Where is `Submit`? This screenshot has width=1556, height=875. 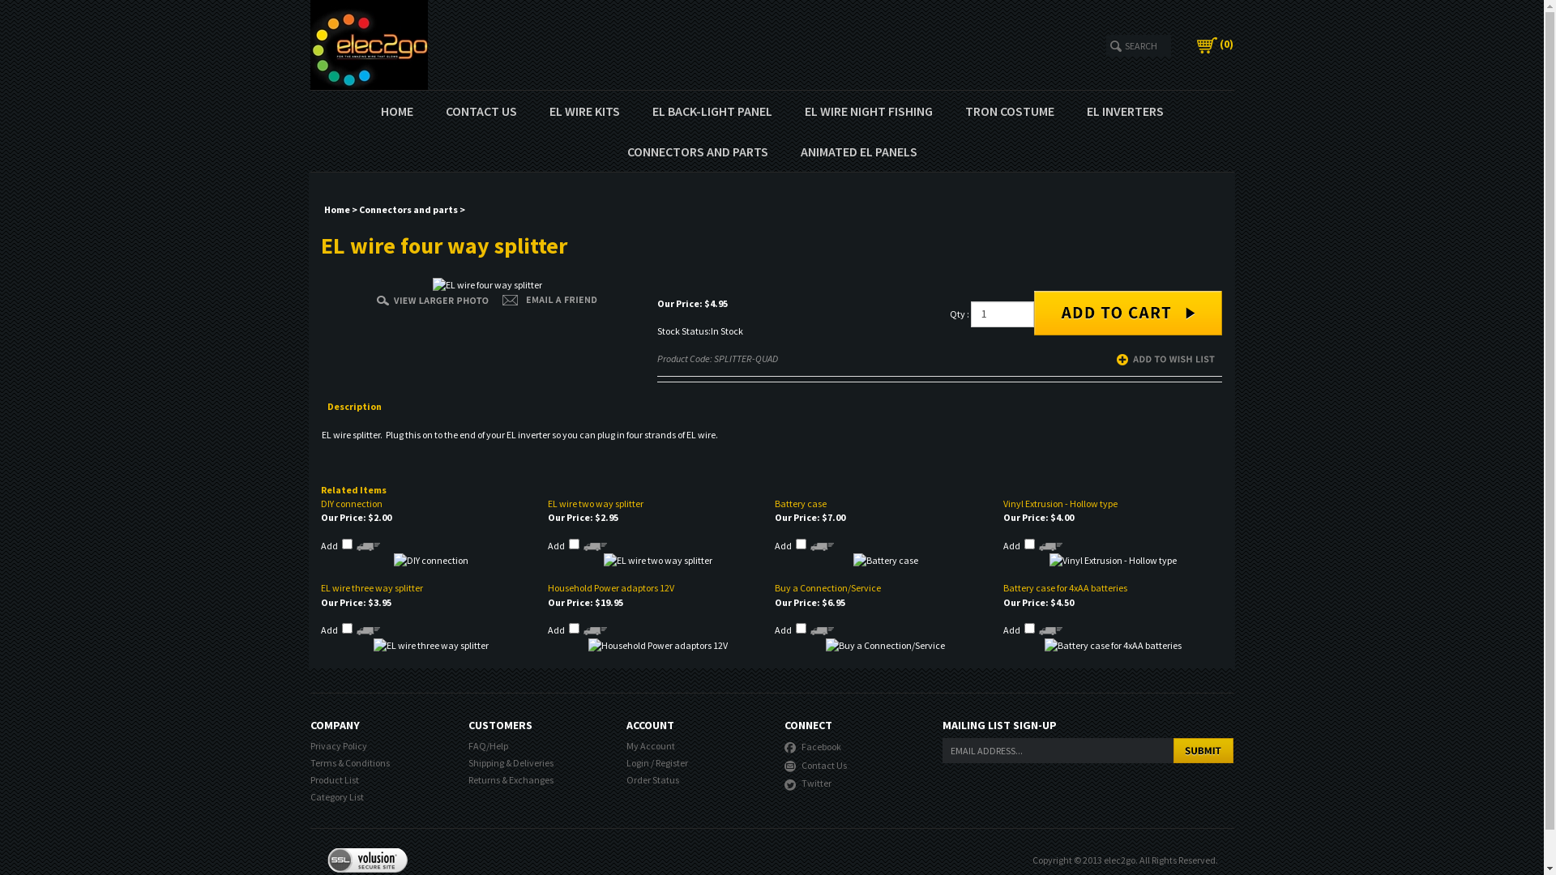 Submit is located at coordinates (1203, 750).